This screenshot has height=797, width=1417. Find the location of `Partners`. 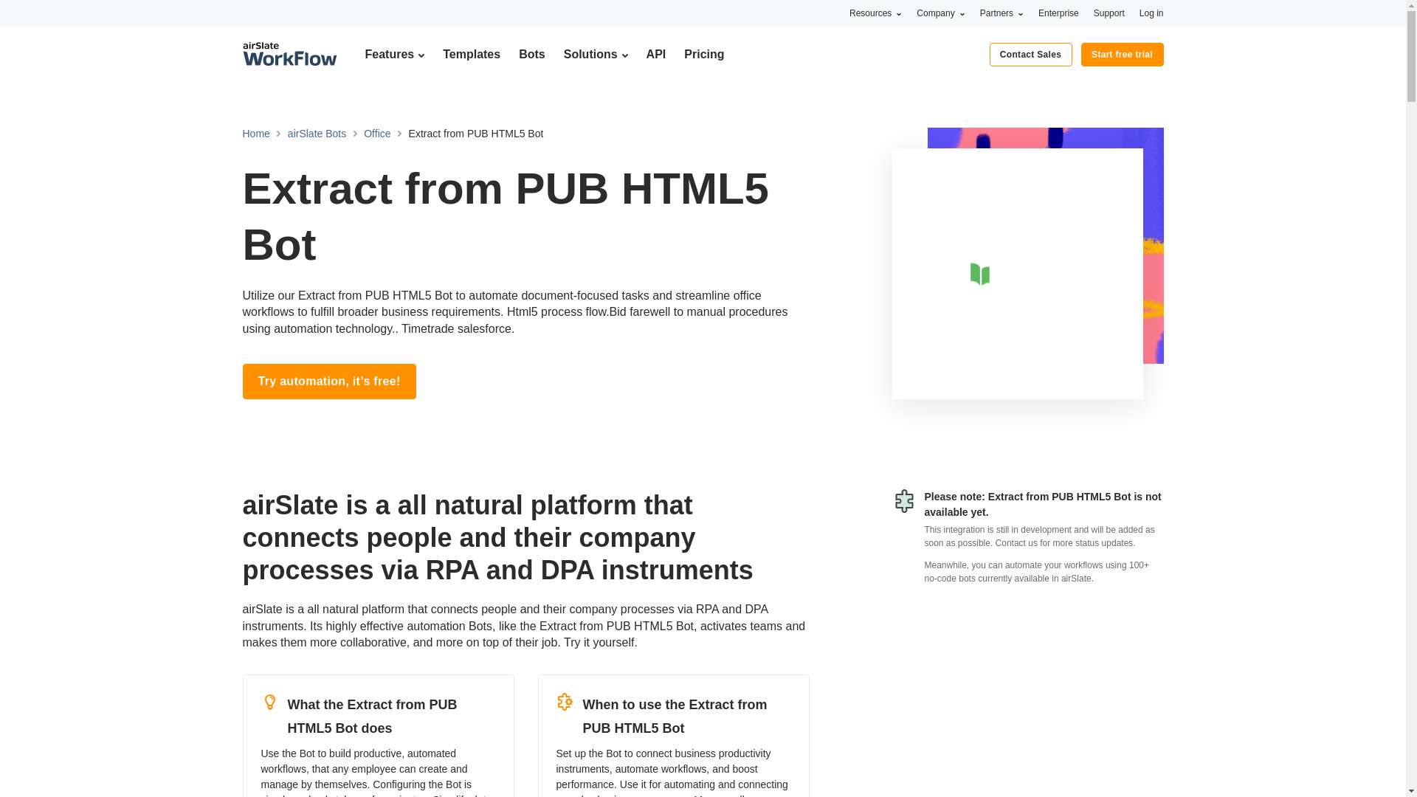

Partners is located at coordinates (1001, 13).